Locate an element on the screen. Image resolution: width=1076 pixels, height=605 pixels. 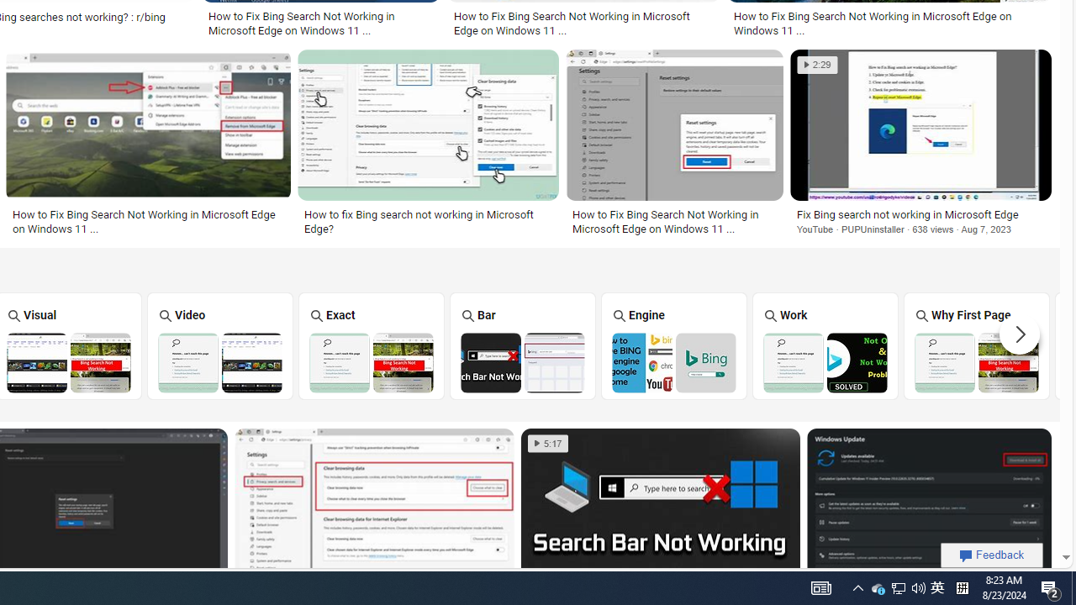
Bing Visual Search Not Working is located at coordinates (69, 362).